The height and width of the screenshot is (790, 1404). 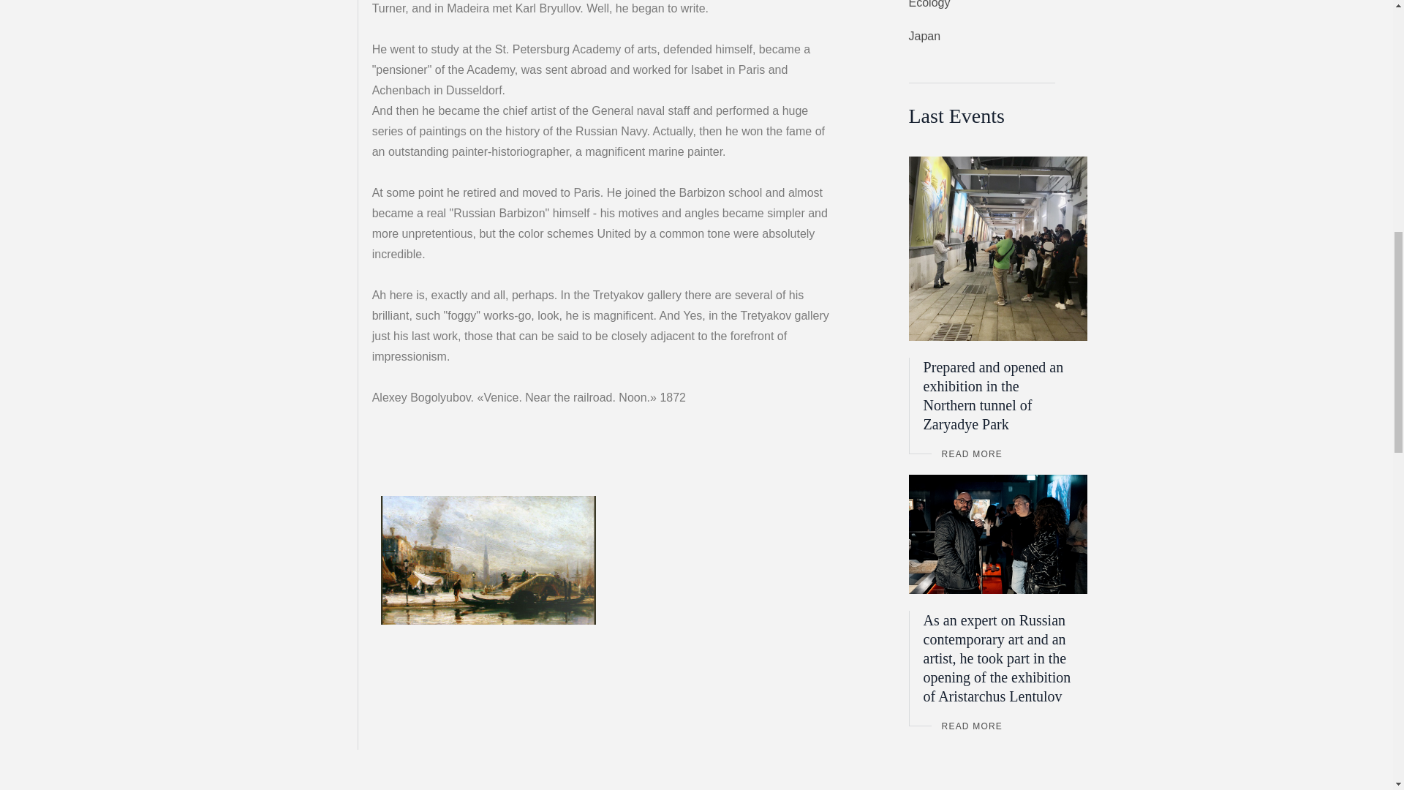 What do you see at coordinates (1008, 726) in the screenshot?
I see `READ MORE` at bounding box center [1008, 726].